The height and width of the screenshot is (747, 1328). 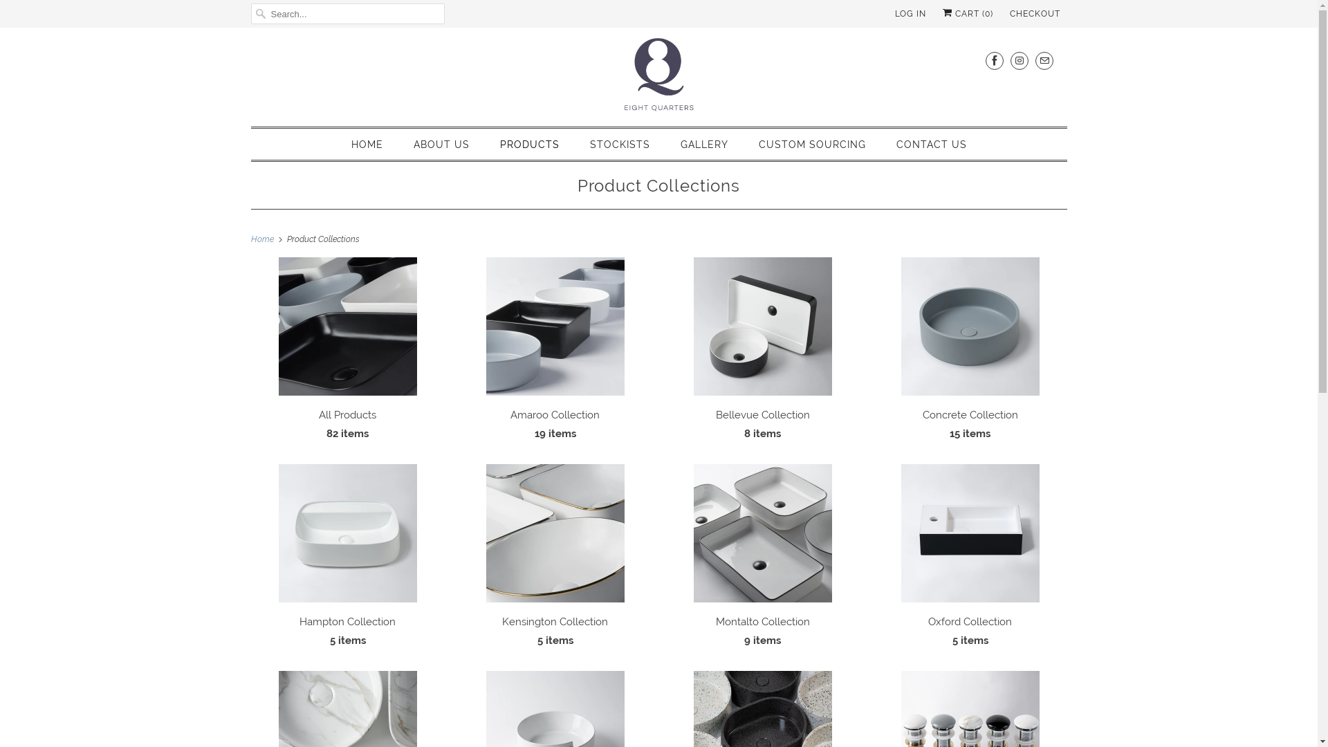 What do you see at coordinates (970, 560) in the screenshot?
I see `Oxford Collection
5 items` at bounding box center [970, 560].